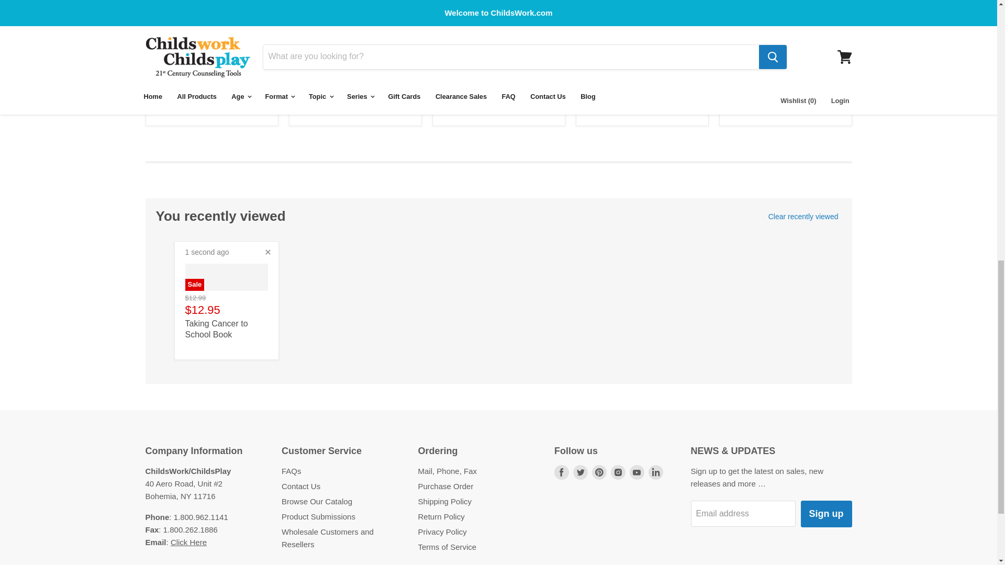 Image resolution: width=1005 pixels, height=565 pixels. Describe the element at coordinates (580, 544) in the screenshot. I see `Twitter` at that location.